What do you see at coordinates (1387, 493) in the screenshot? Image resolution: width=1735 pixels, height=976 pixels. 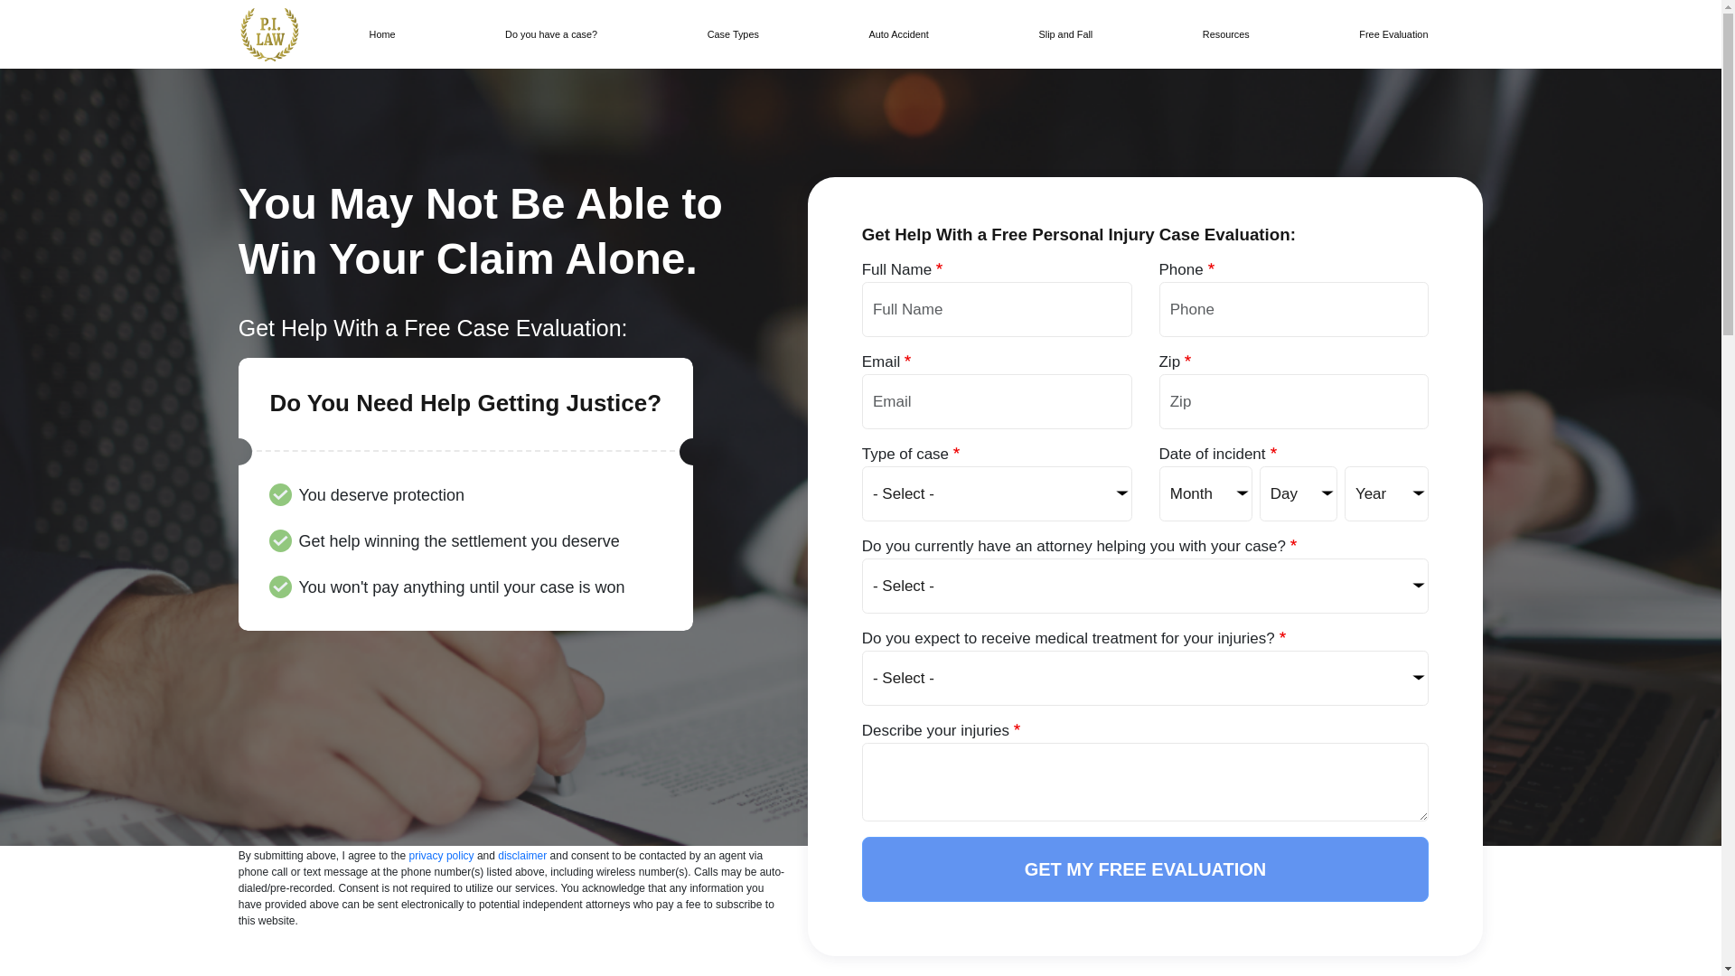 I see `Year` at bounding box center [1387, 493].